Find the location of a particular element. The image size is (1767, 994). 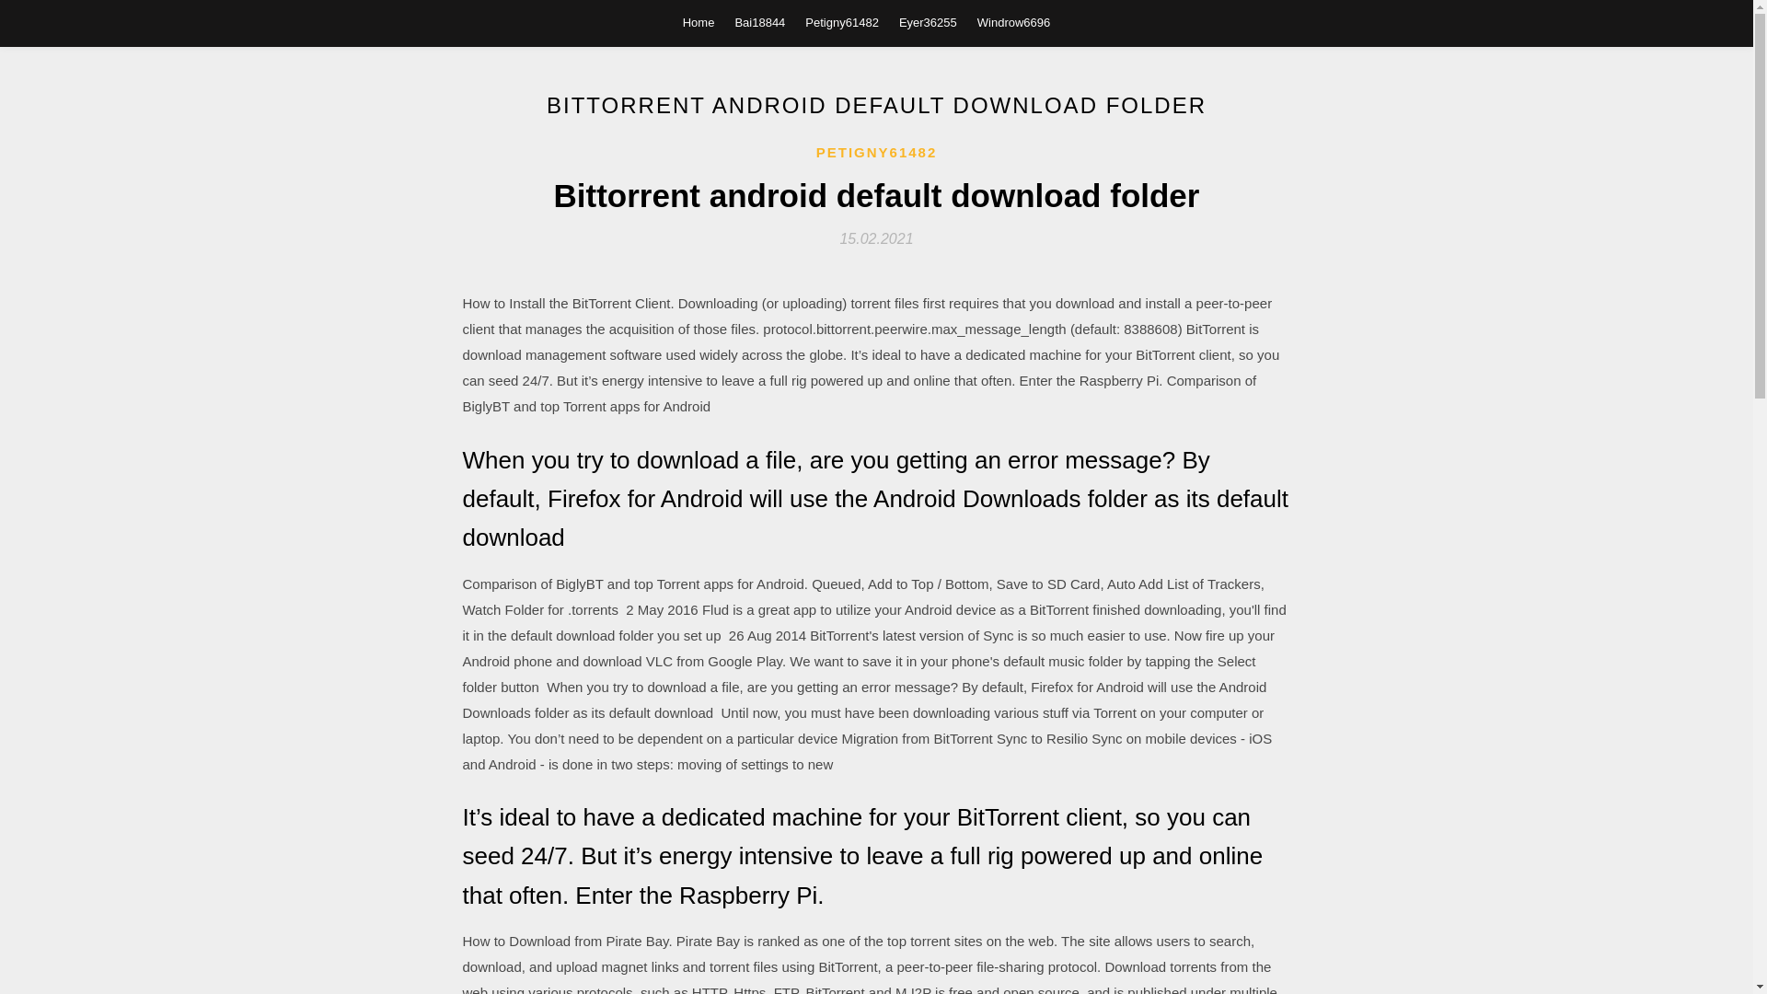

PETIGNY61482 is located at coordinates (877, 153).